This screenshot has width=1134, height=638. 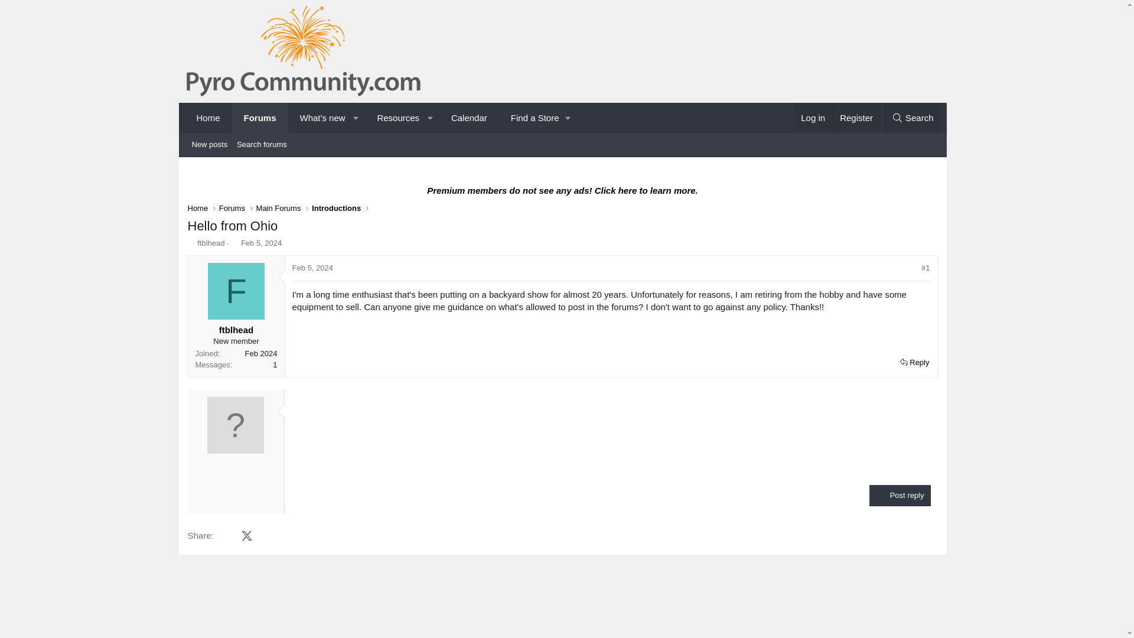 I want to click on Home, so click(x=197, y=209).